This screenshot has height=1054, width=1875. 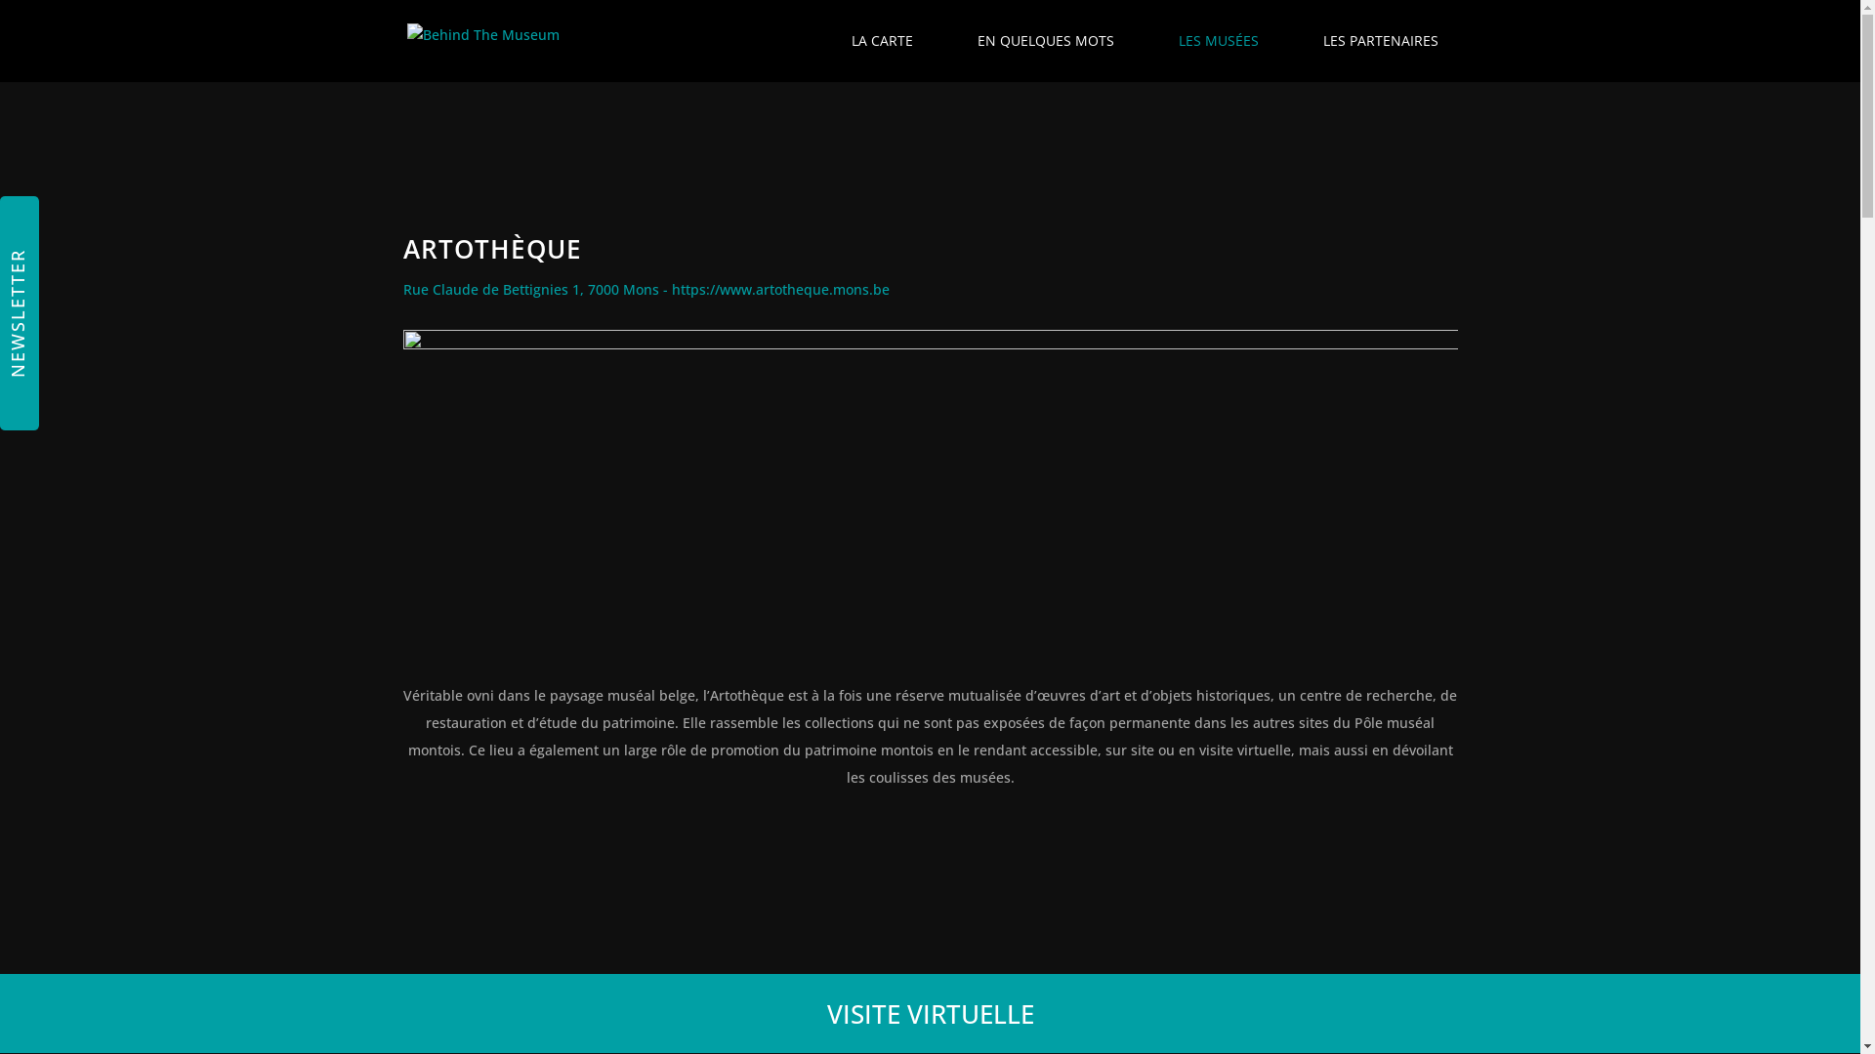 I want to click on EN QUELQUES MOTS, so click(x=1045, y=41).